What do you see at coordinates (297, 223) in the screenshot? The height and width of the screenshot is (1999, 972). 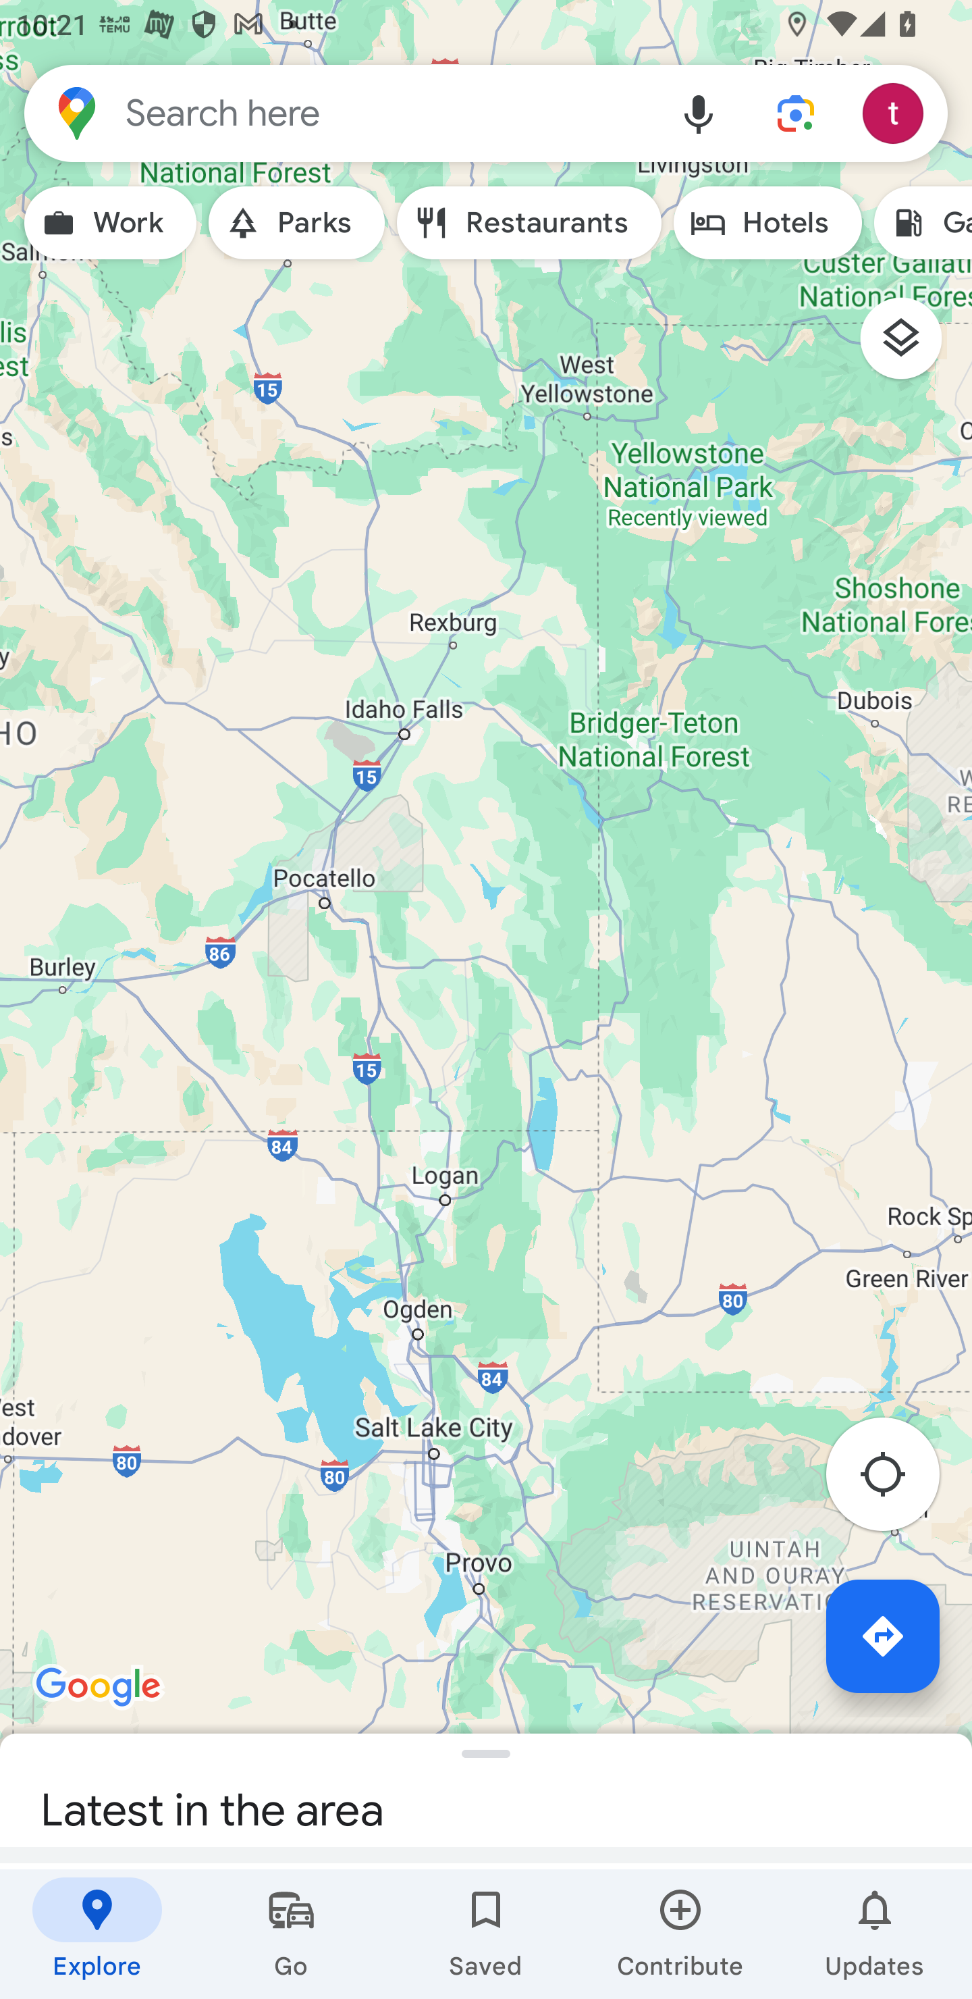 I see `Parks Search for Parks` at bounding box center [297, 223].